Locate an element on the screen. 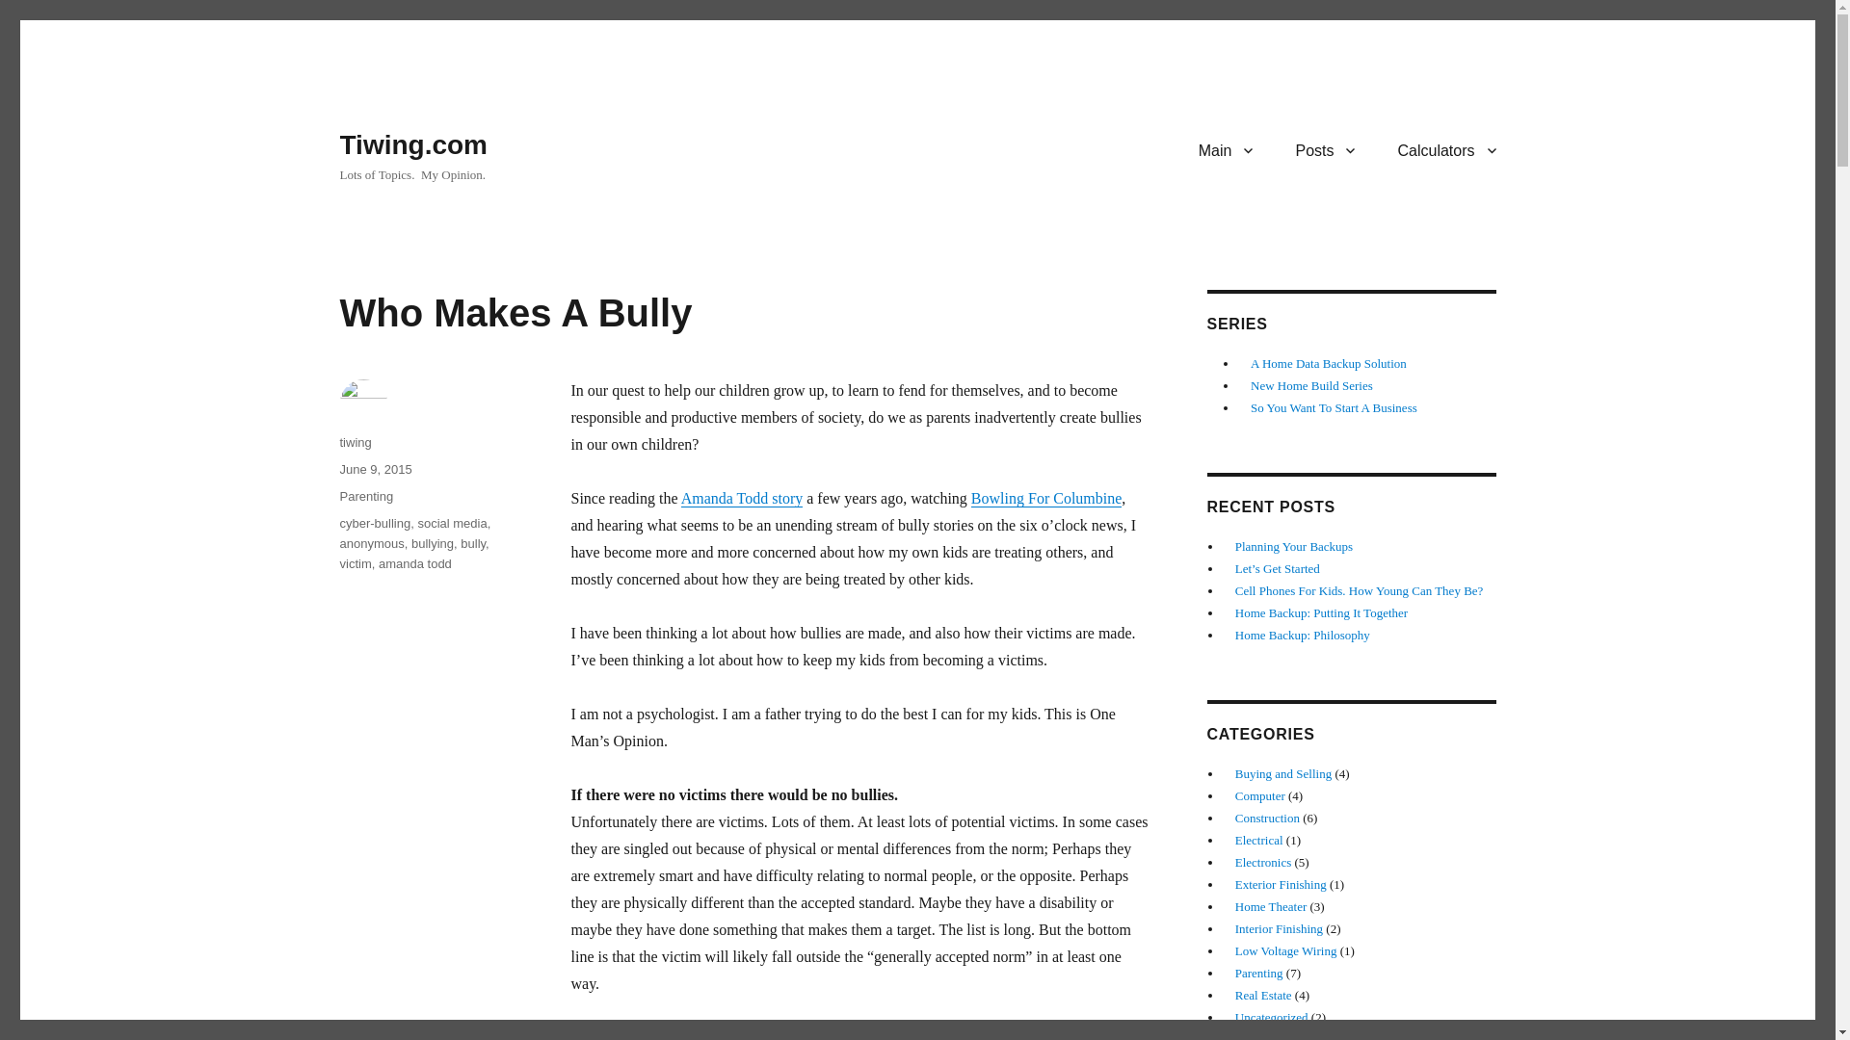 The height and width of the screenshot is (1040, 1850). bullying is located at coordinates (432, 543).